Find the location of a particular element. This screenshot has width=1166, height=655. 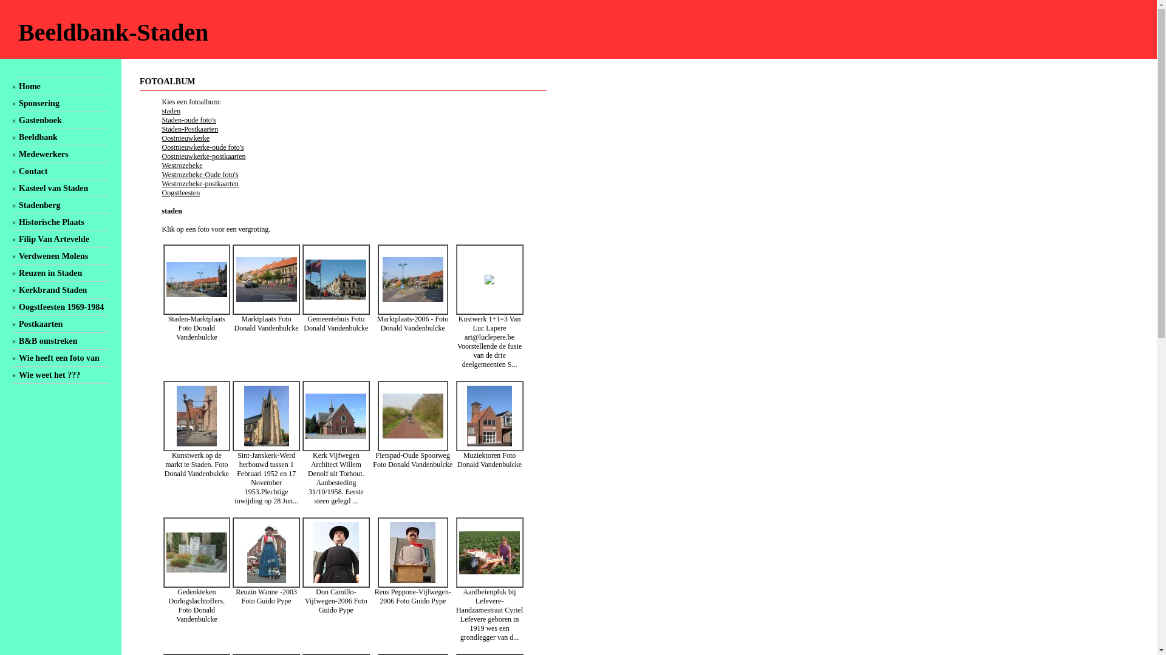

Sponsering is located at coordinates (39, 103).